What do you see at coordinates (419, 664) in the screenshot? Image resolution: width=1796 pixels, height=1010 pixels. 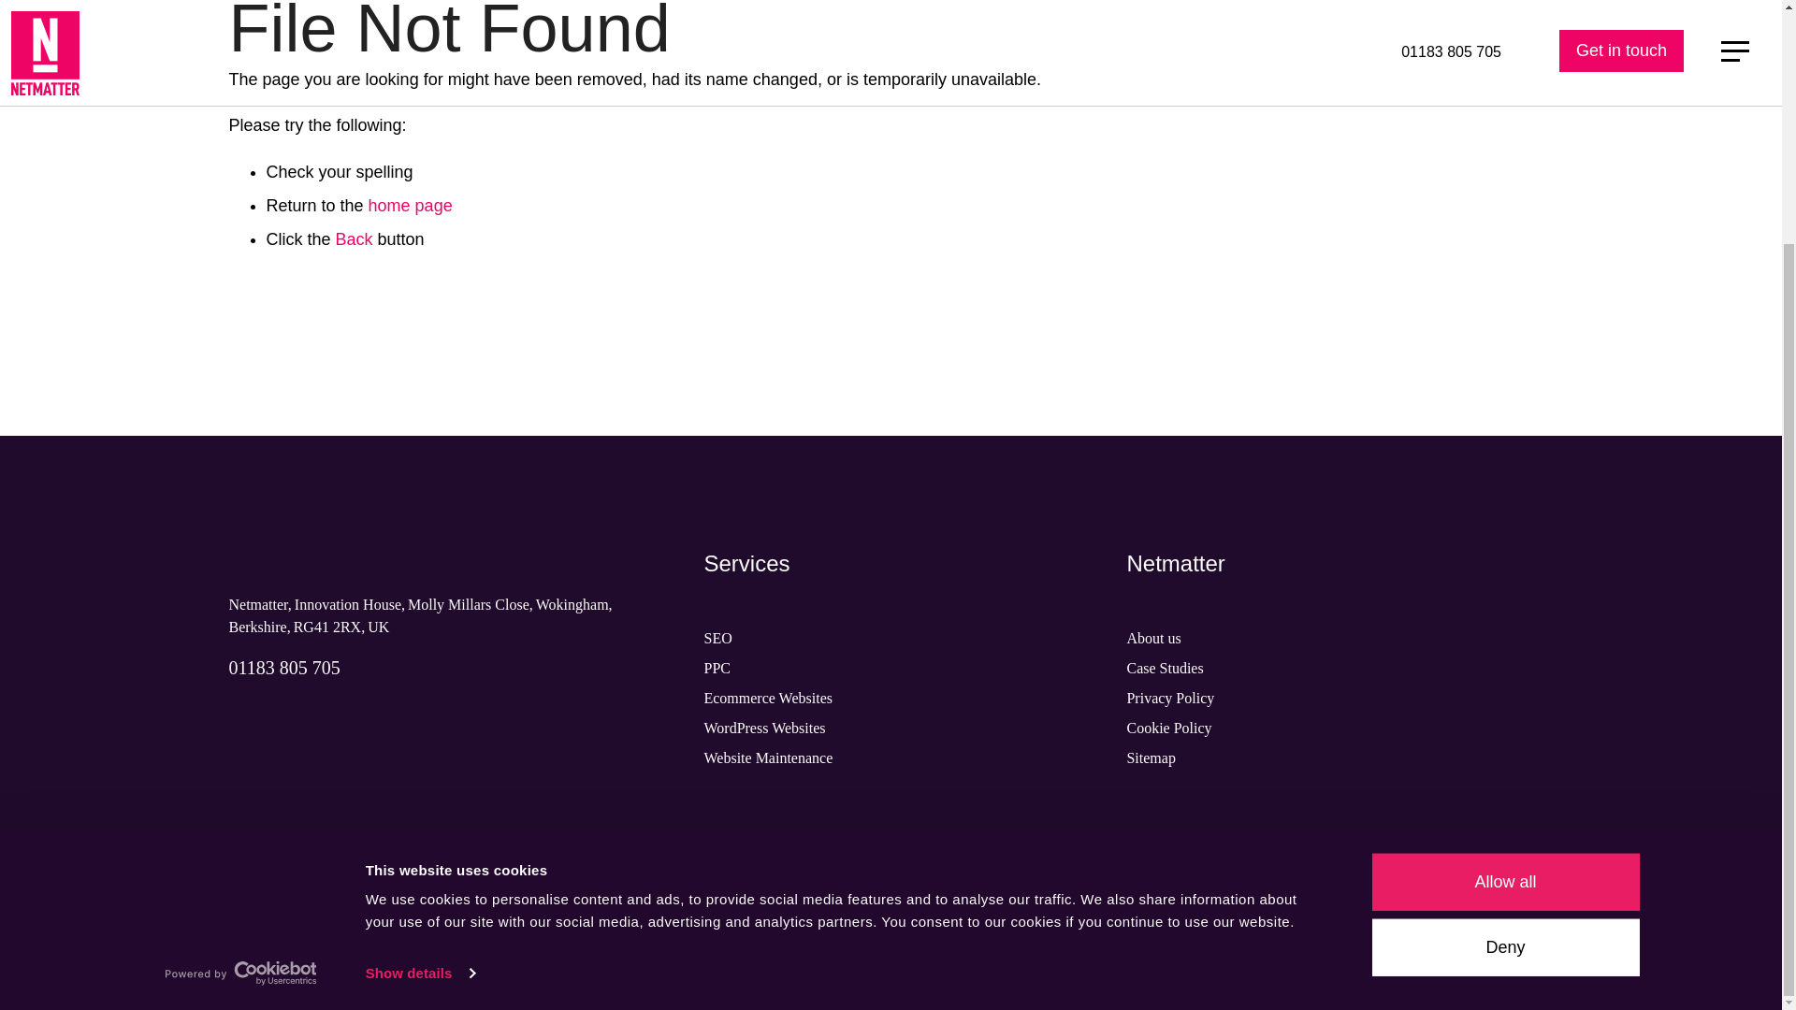 I see `Show details` at bounding box center [419, 664].